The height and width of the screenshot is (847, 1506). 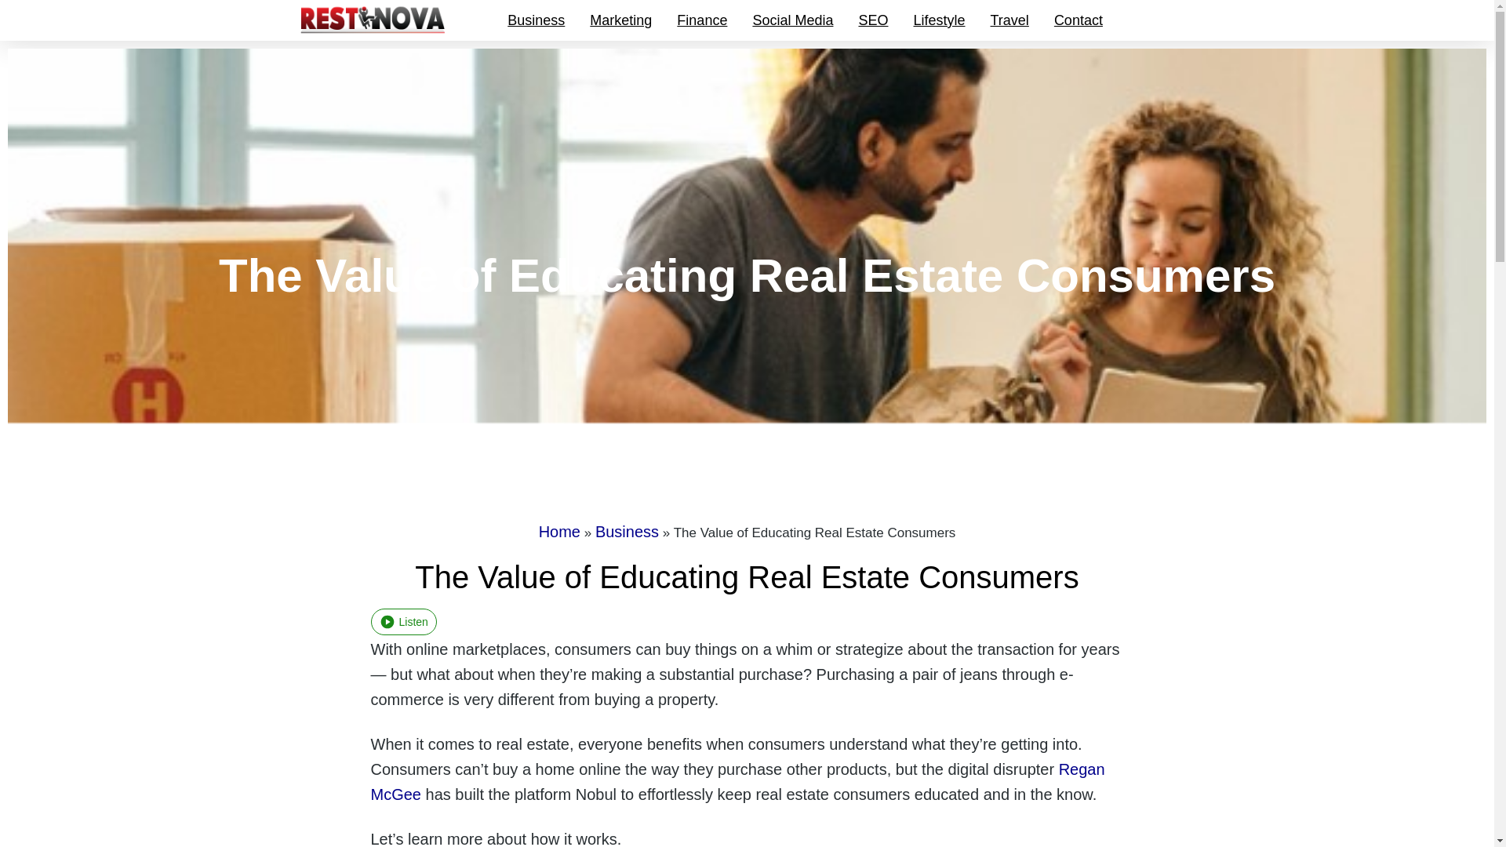 What do you see at coordinates (792, 20) in the screenshot?
I see `Social Media` at bounding box center [792, 20].